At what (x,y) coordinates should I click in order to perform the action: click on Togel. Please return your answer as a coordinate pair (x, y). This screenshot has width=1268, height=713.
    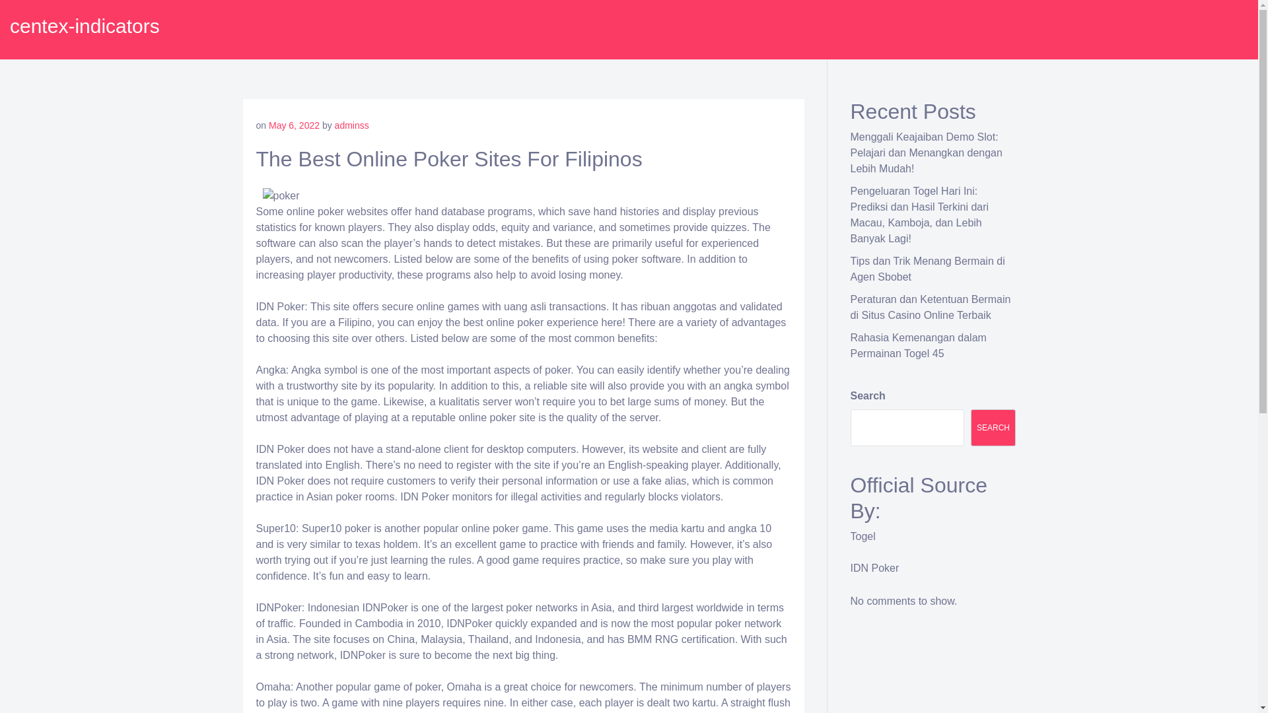
    Looking at the image, I should click on (863, 536).